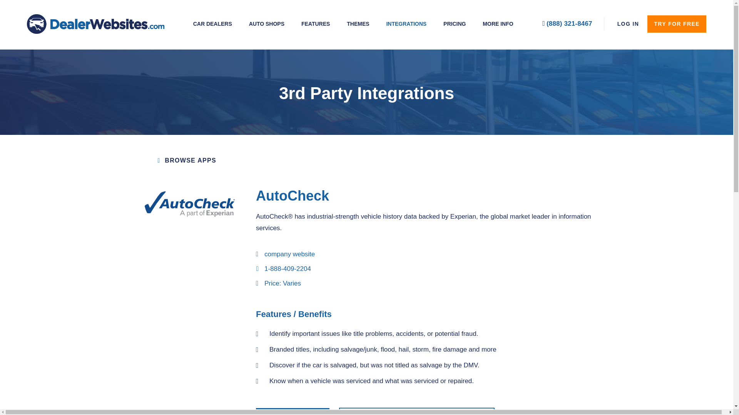 This screenshot has width=739, height=415. Describe the element at coordinates (416, 411) in the screenshot. I see `LEARN HOW TO ENABLE THIS INTEGRATION` at that location.